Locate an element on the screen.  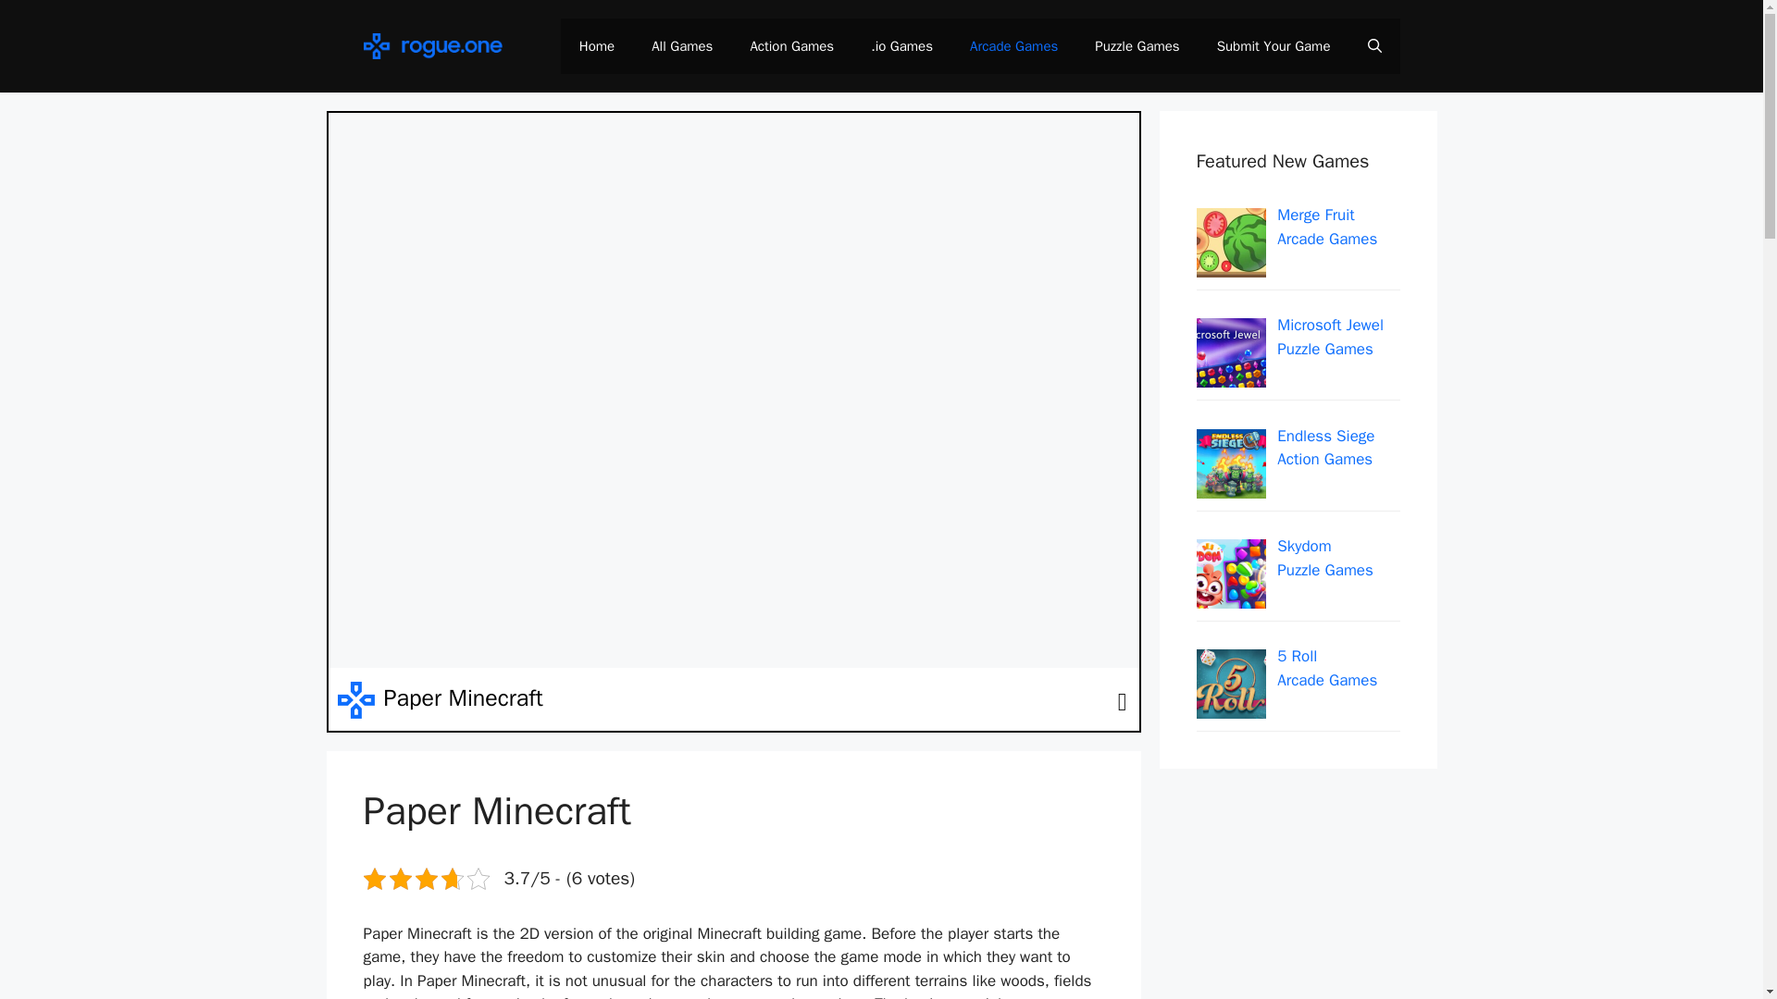
Merge Fruit is located at coordinates (1316, 215).